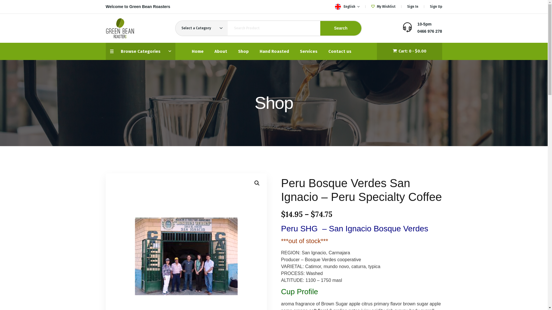  What do you see at coordinates (221, 51) in the screenshot?
I see `About` at bounding box center [221, 51].